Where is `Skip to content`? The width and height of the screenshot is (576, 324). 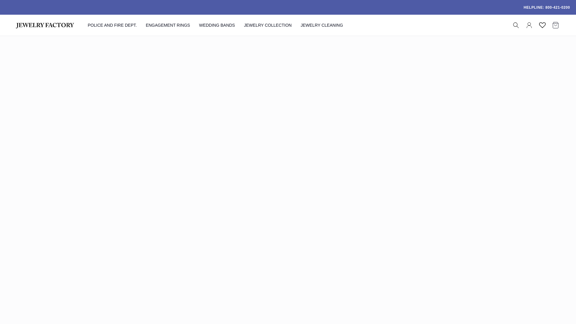 Skip to content is located at coordinates (18, 7).